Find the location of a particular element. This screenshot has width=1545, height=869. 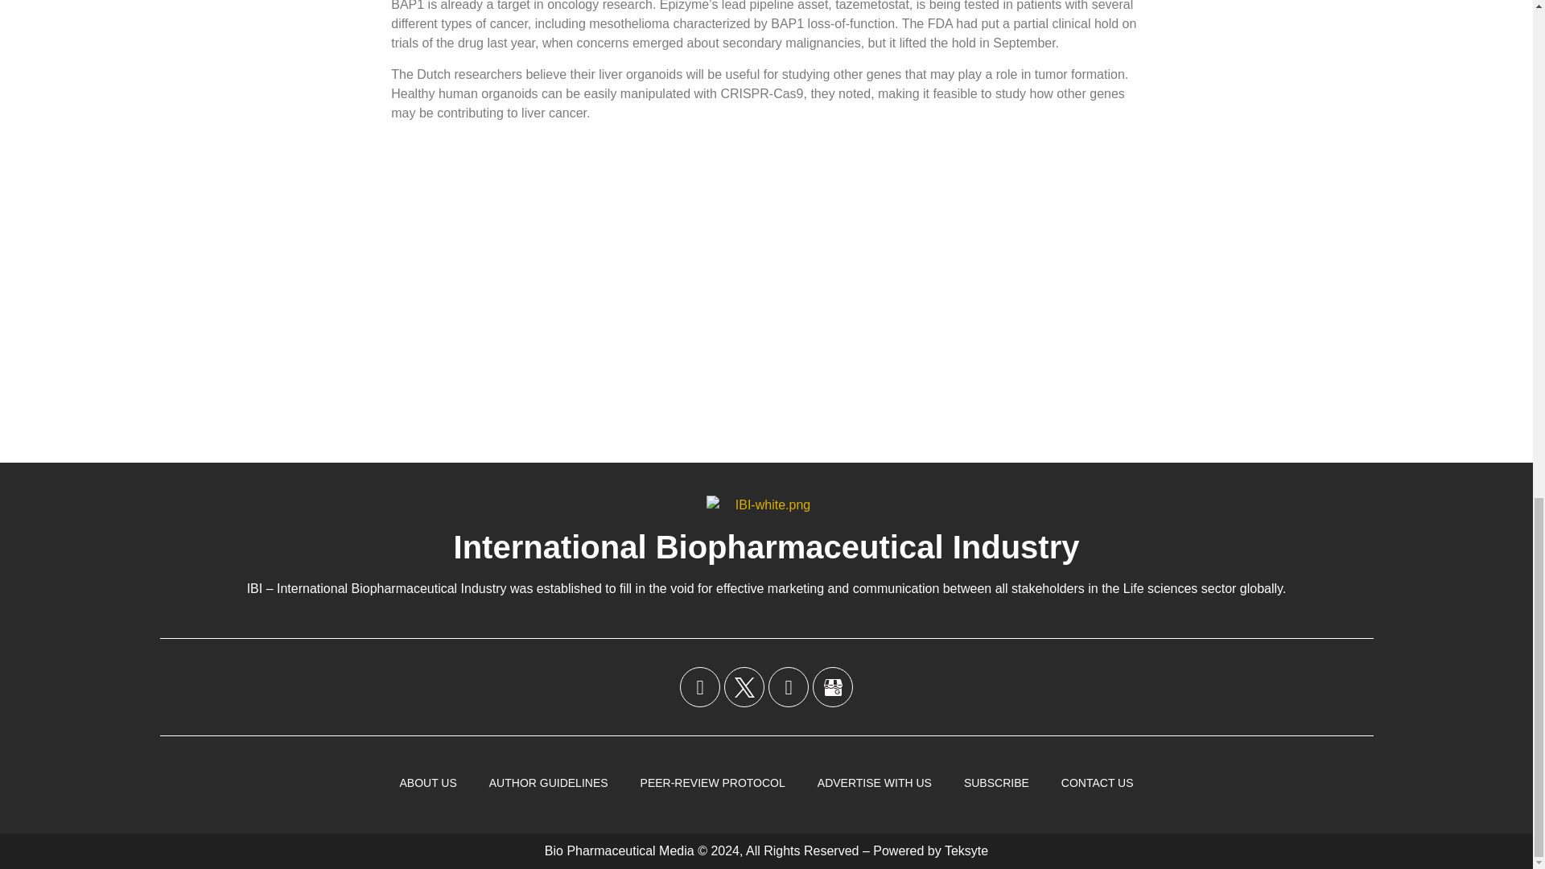

Web design services is located at coordinates (966, 850).